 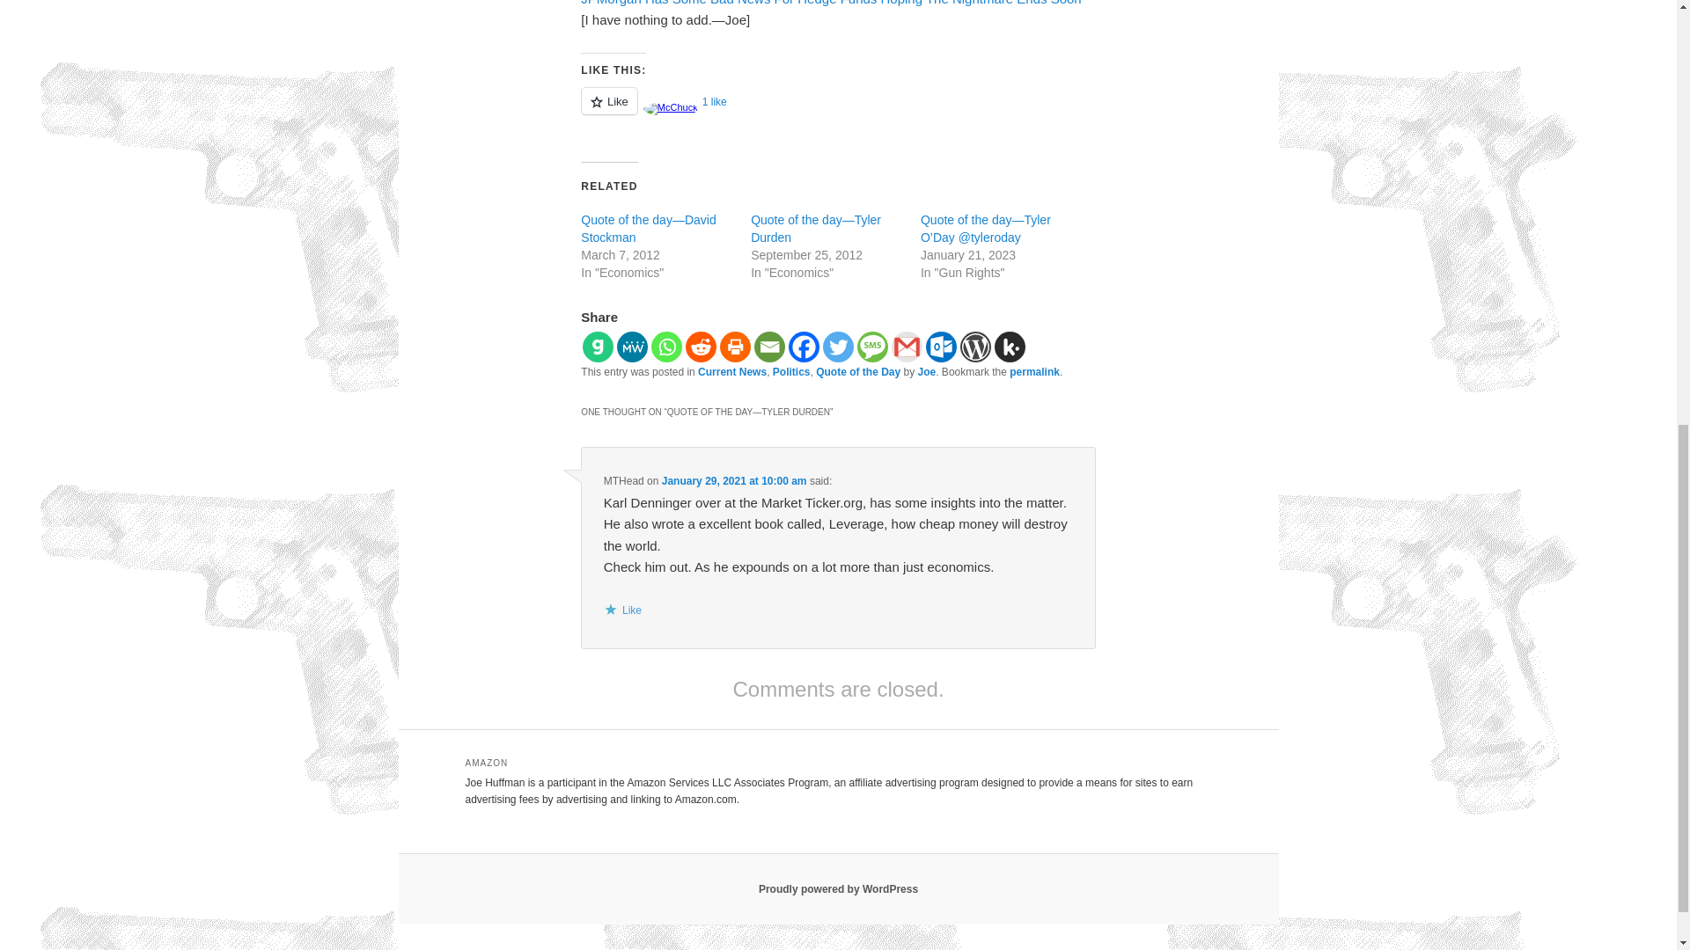 I want to click on January 29, 2021 at 10:00 am, so click(x=734, y=481).